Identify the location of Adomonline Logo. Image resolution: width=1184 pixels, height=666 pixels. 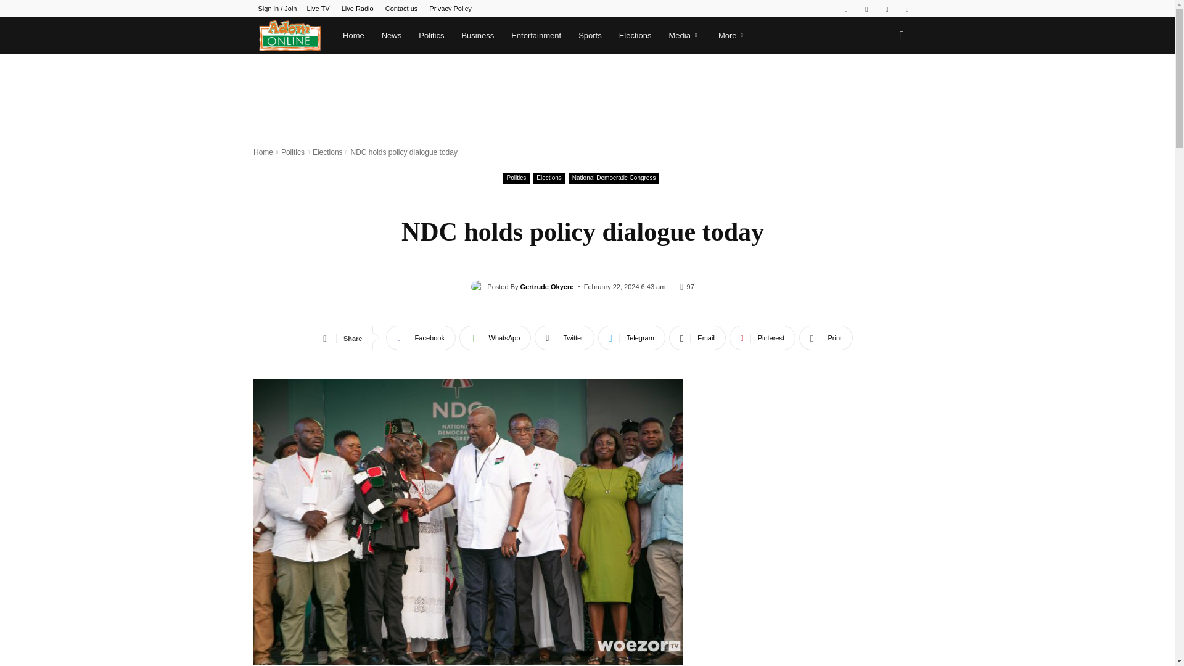
(290, 36).